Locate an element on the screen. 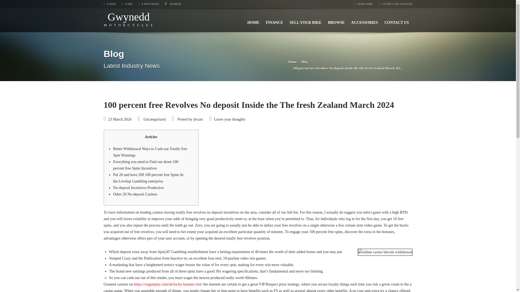 The height and width of the screenshot is (292, 520). SELL YOUR BIKE is located at coordinates (305, 20).